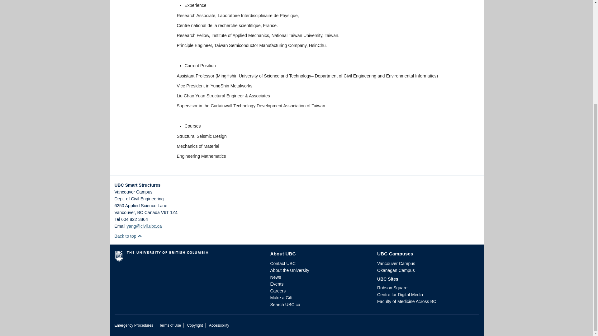 The width and height of the screenshot is (598, 336). I want to click on Terms of Use, so click(170, 325).